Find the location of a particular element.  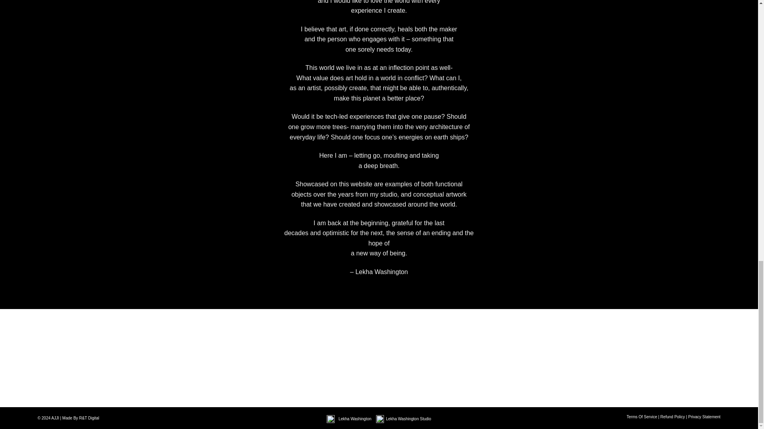

Lekha Washington Studio is located at coordinates (408, 419).